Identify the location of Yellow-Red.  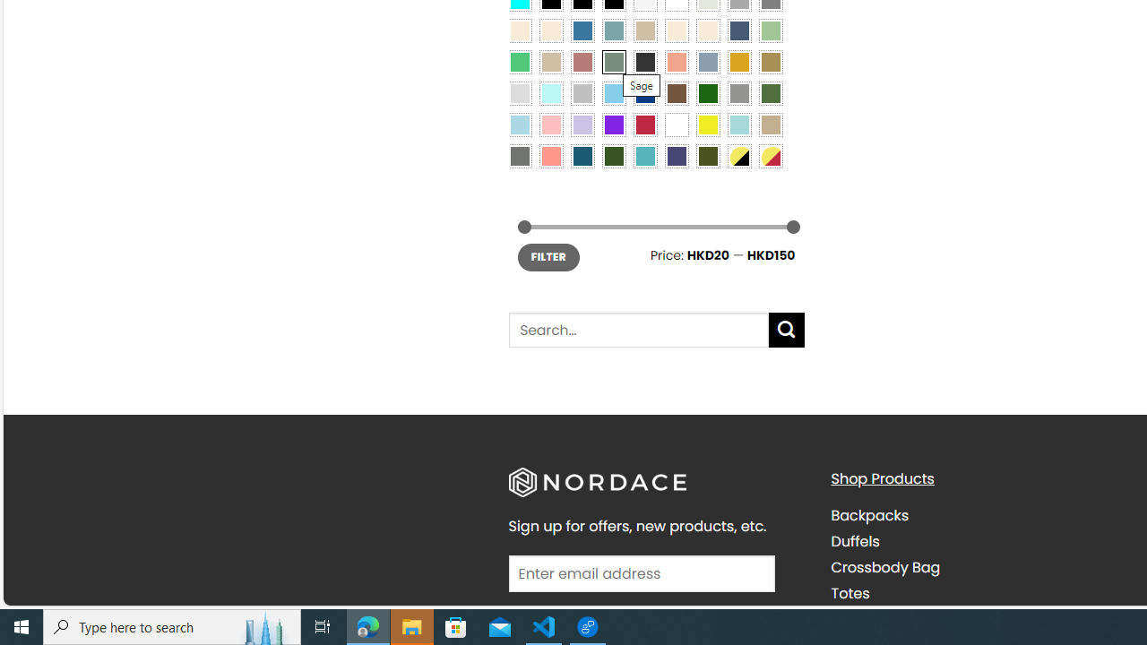
(771, 156).